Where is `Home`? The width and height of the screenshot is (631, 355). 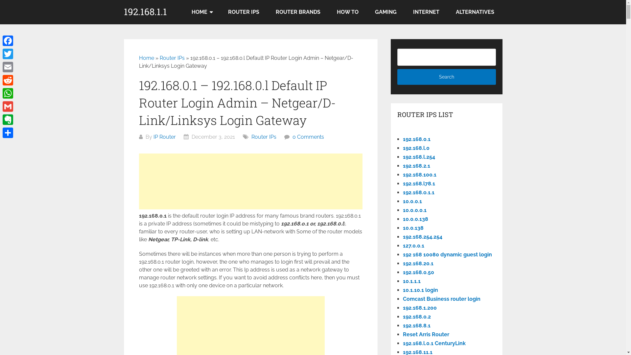 Home is located at coordinates (146, 58).